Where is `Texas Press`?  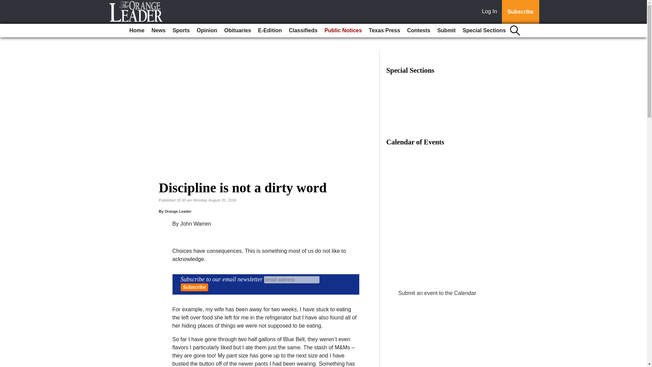
Texas Press is located at coordinates (384, 31).